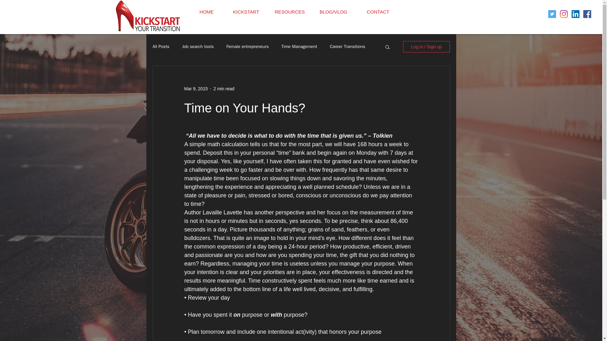 The width and height of the screenshot is (607, 341). What do you see at coordinates (224, 88) in the screenshot?
I see `2 min read` at bounding box center [224, 88].